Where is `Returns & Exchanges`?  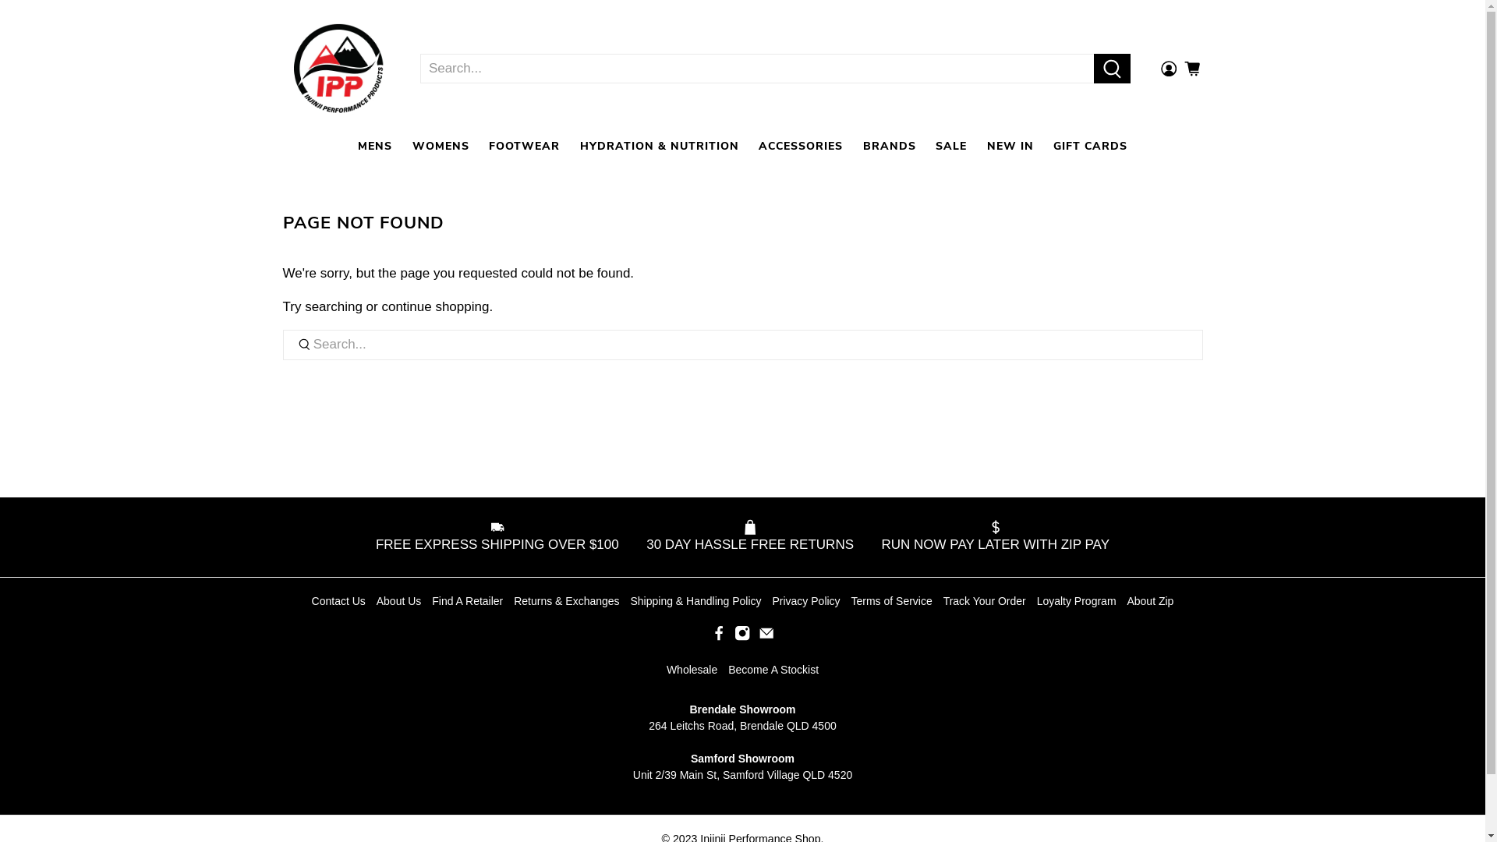
Returns & Exchanges is located at coordinates (566, 601).